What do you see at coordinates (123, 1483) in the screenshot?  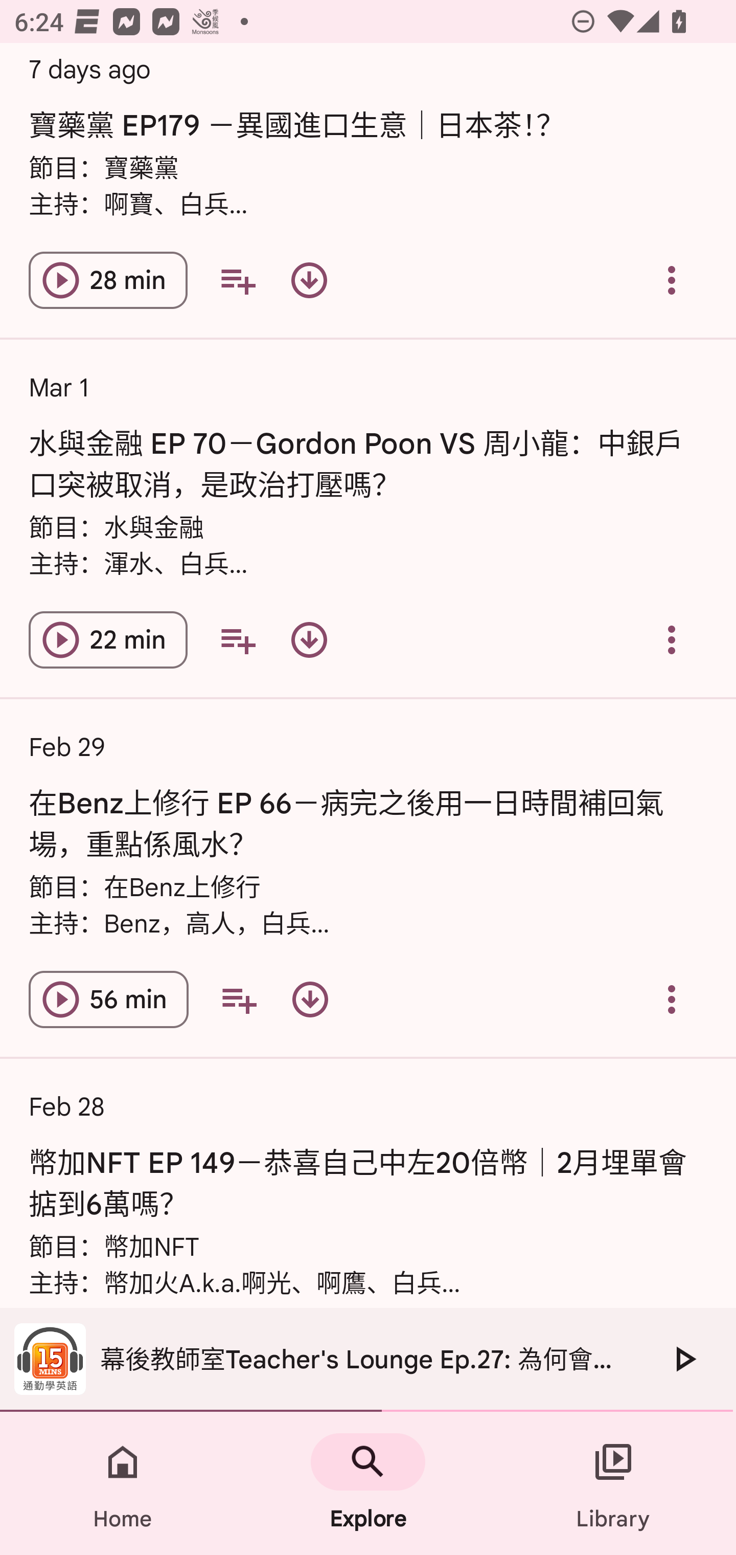 I see `Home` at bounding box center [123, 1483].